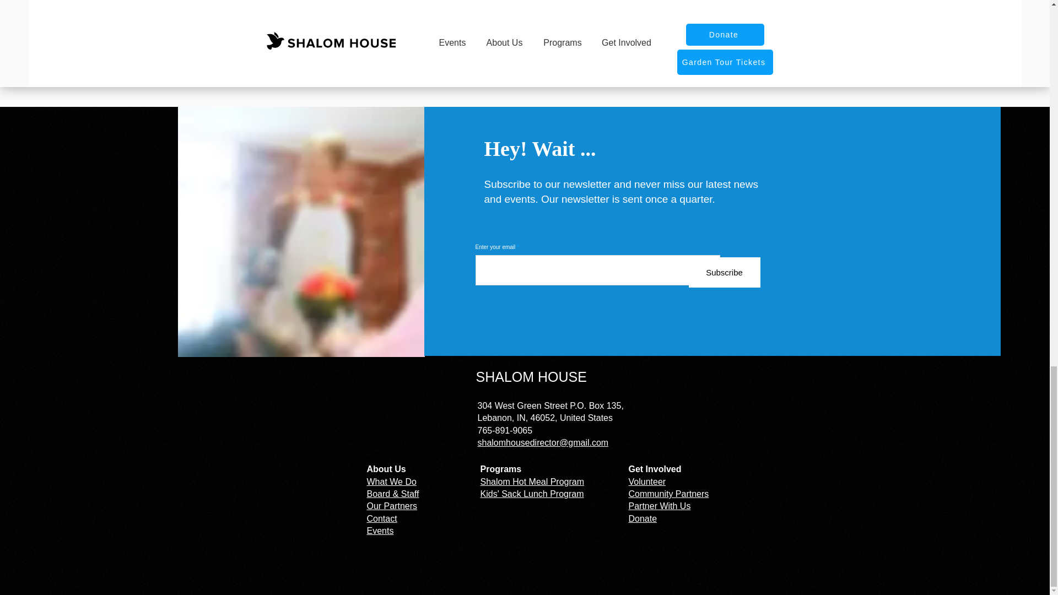 This screenshot has height=595, width=1058. Describe the element at coordinates (392, 482) in the screenshot. I see `What We Do` at that location.